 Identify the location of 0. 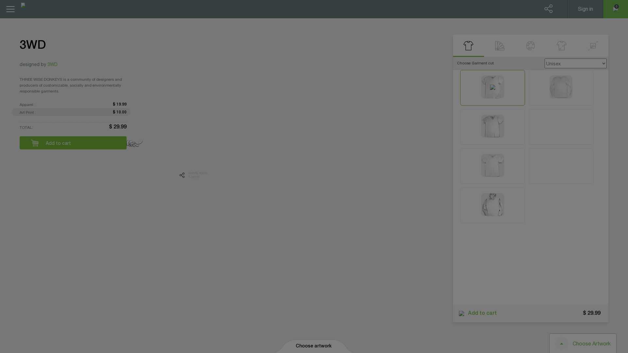
(493, 205).